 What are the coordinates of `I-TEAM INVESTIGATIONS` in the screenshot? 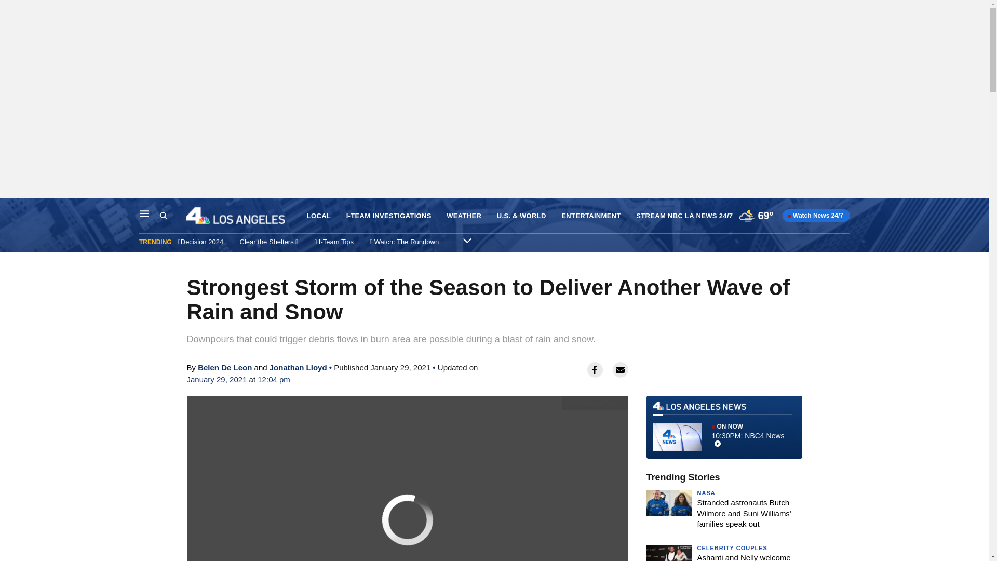 It's located at (388, 216).